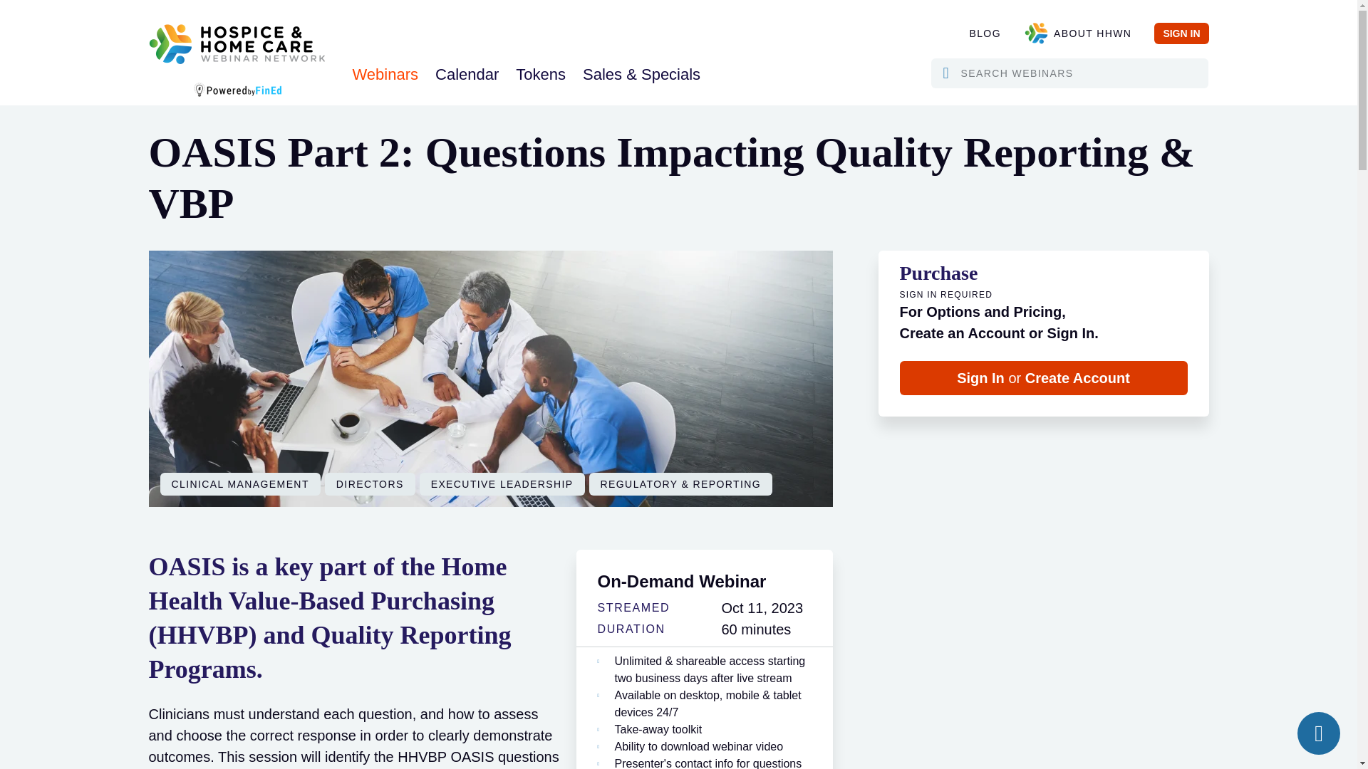 The height and width of the screenshot is (769, 1368). I want to click on CLINICAL MANAGEMENT, so click(239, 484).